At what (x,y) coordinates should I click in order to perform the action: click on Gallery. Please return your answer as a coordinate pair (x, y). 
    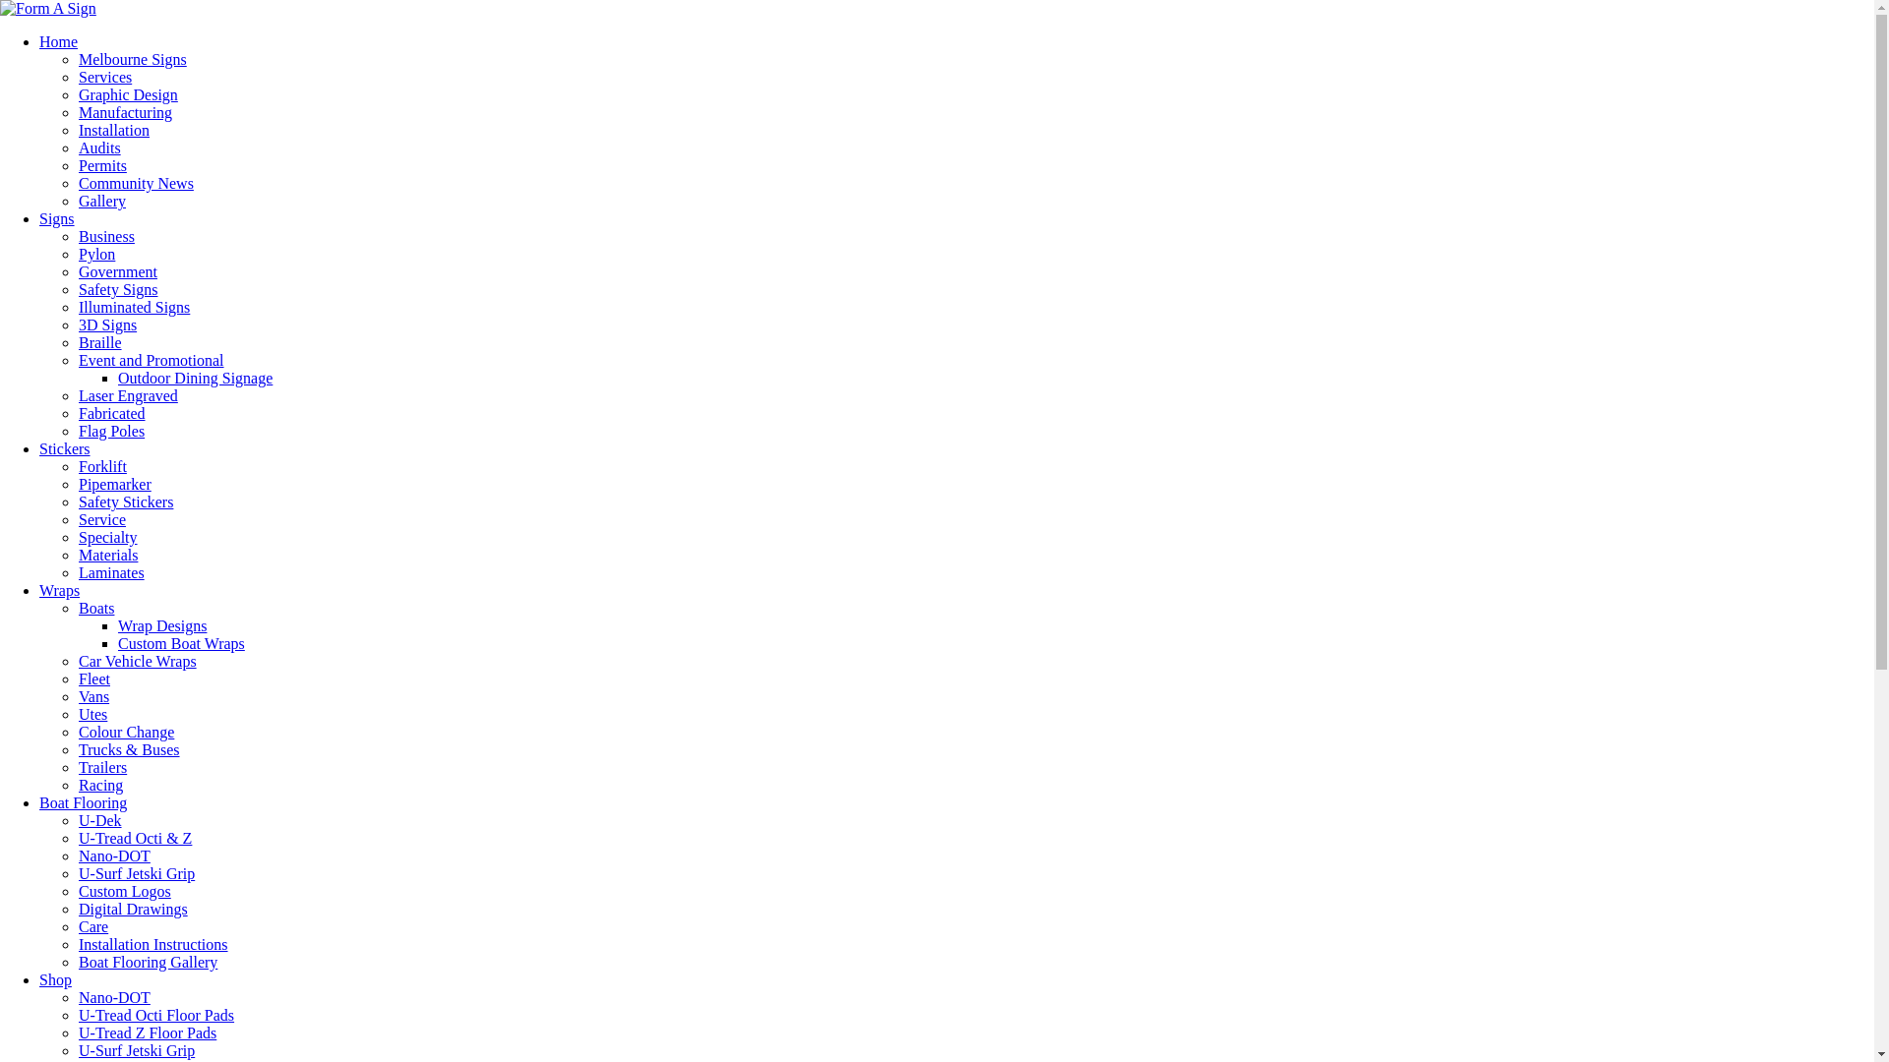
    Looking at the image, I should click on (102, 201).